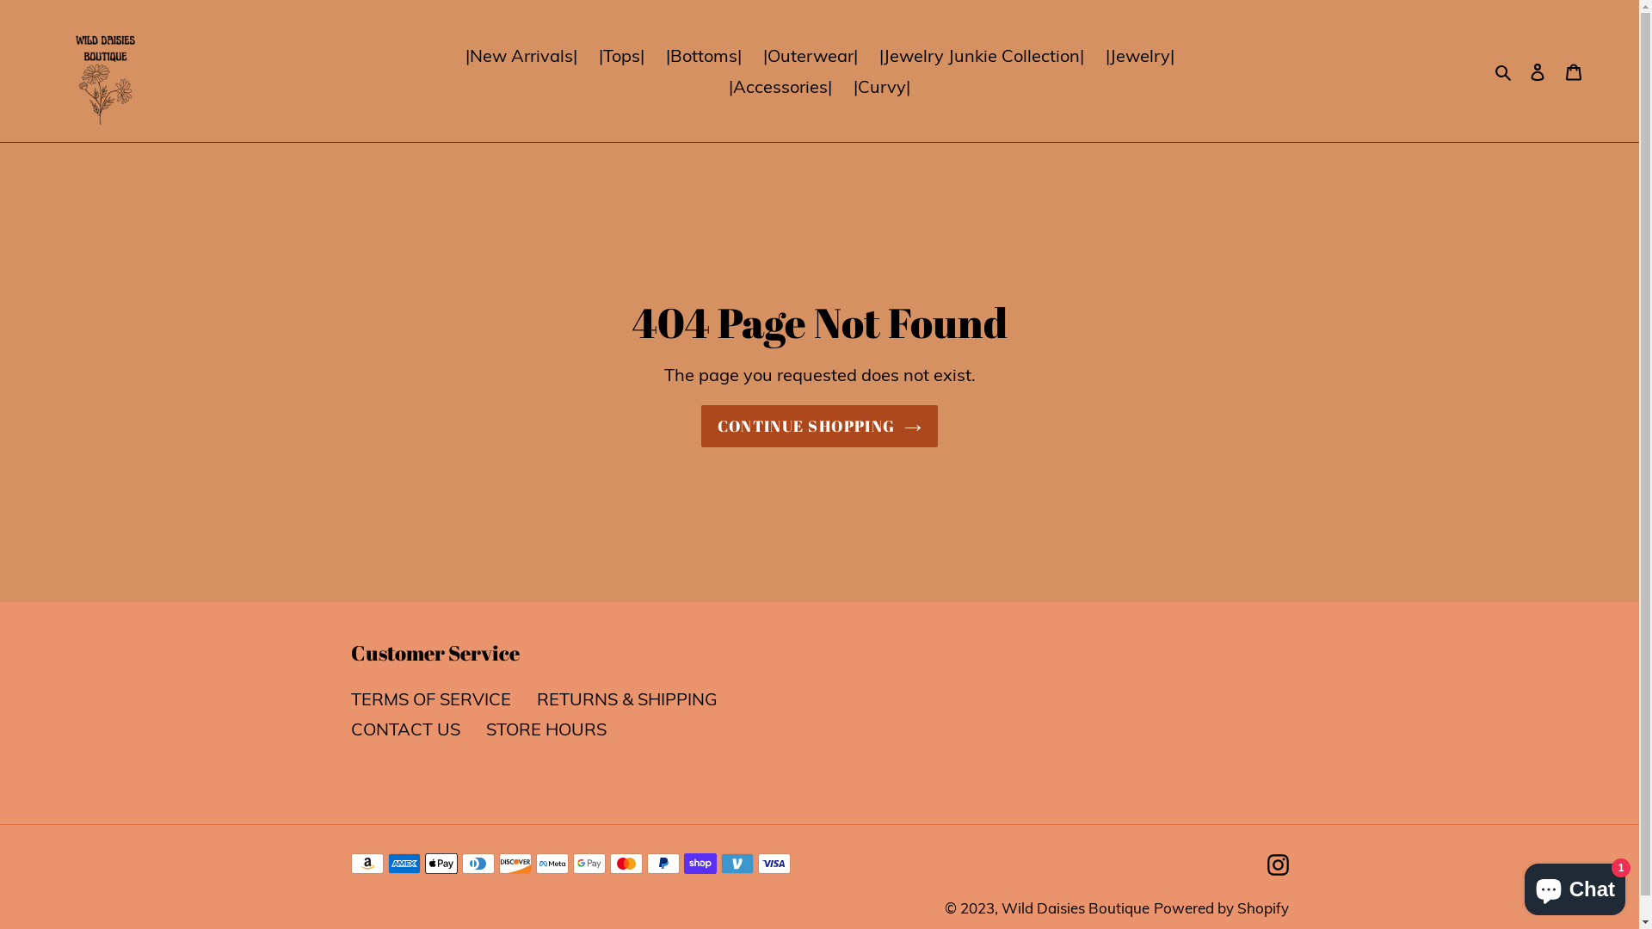  What do you see at coordinates (621, 55) in the screenshot?
I see `|Tops|` at bounding box center [621, 55].